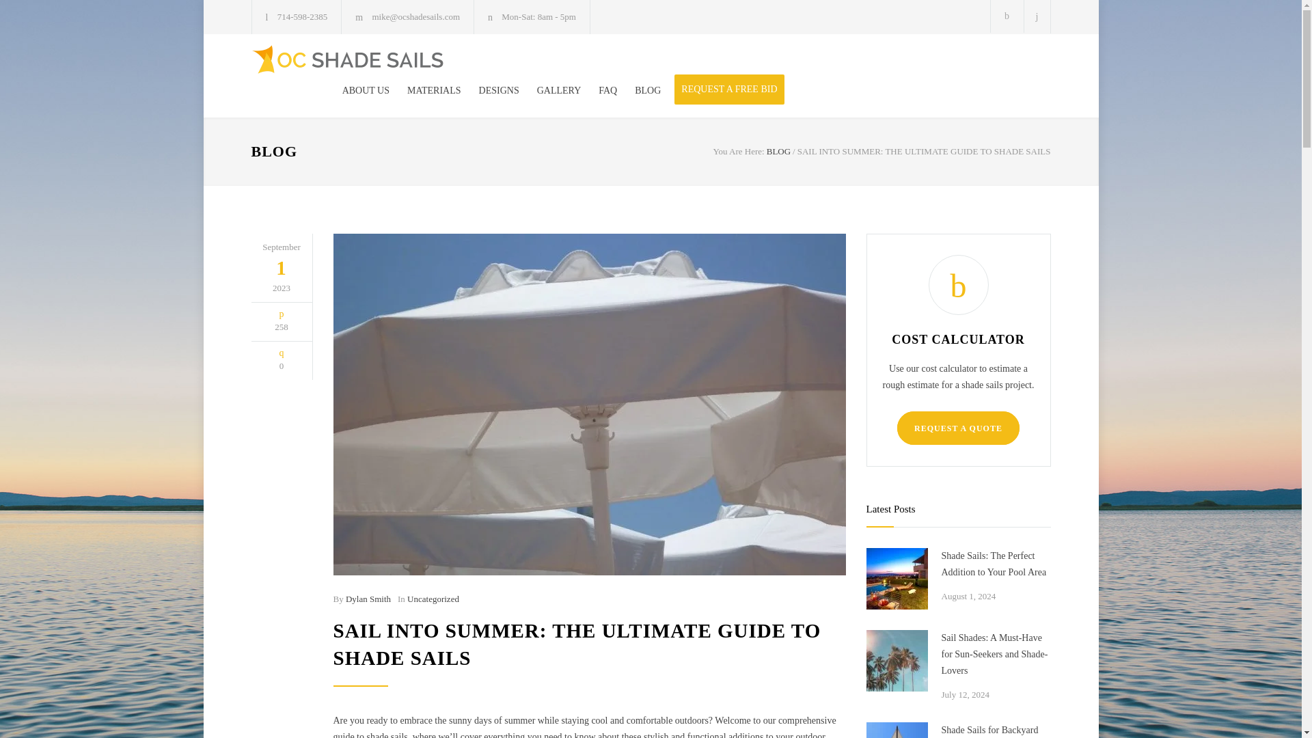 This screenshot has width=1312, height=738. What do you see at coordinates (638, 90) in the screenshot?
I see `BLOG` at bounding box center [638, 90].